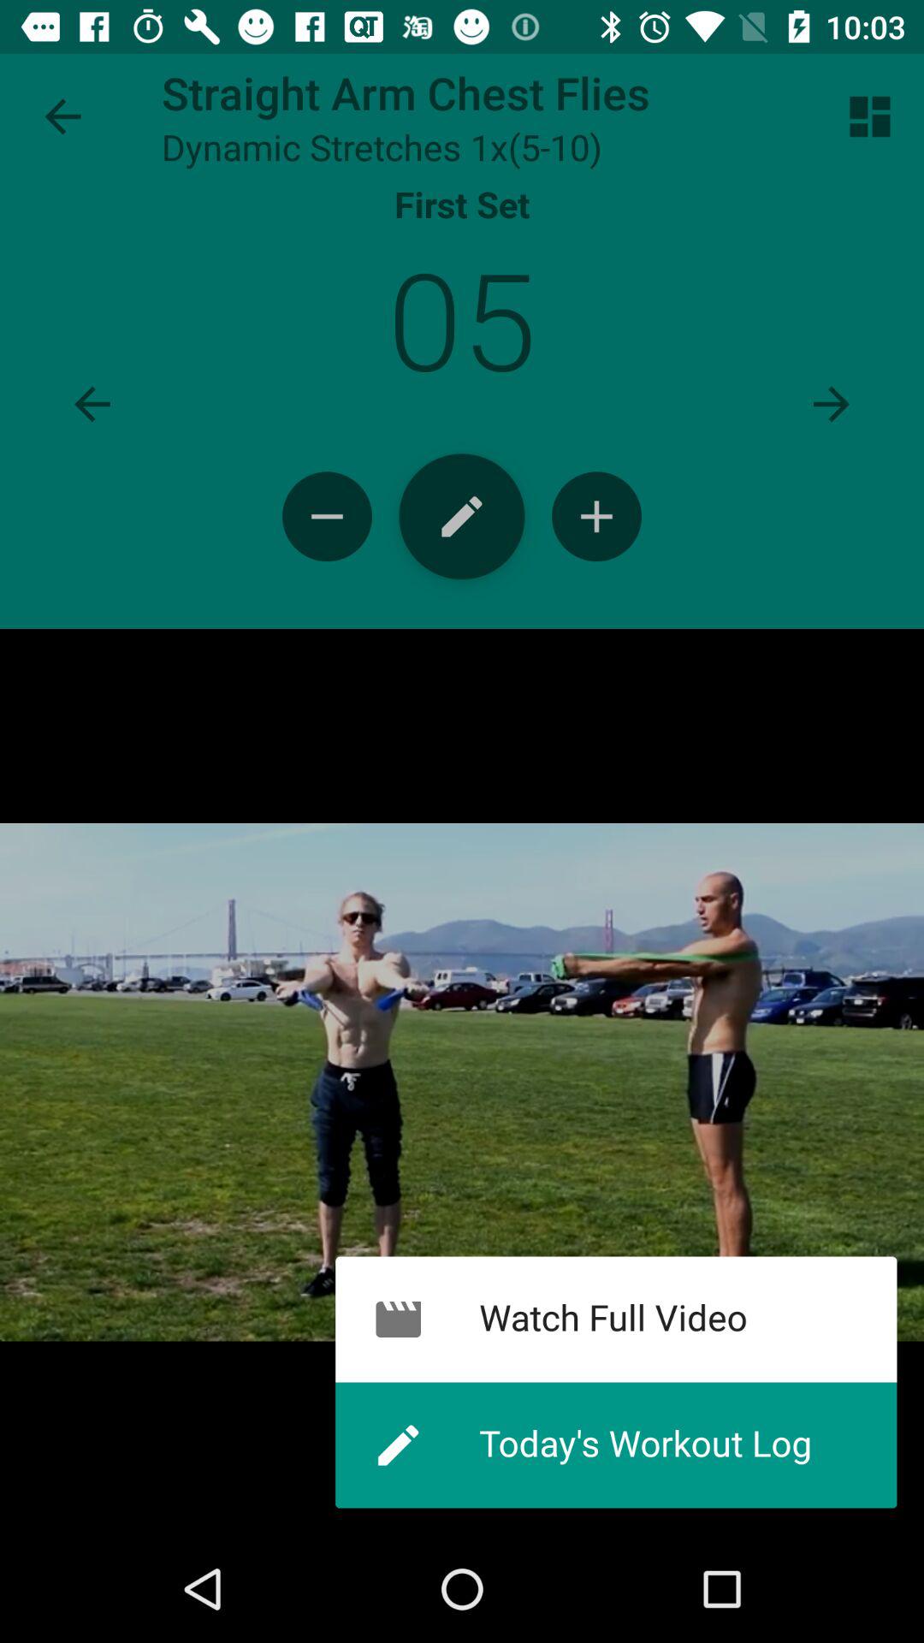 Image resolution: width=924 pixels, height=1643 pixels. What do you see at coordinates (832, 404) in the screenshot?
I see `next` at bounding box center [832, 404].